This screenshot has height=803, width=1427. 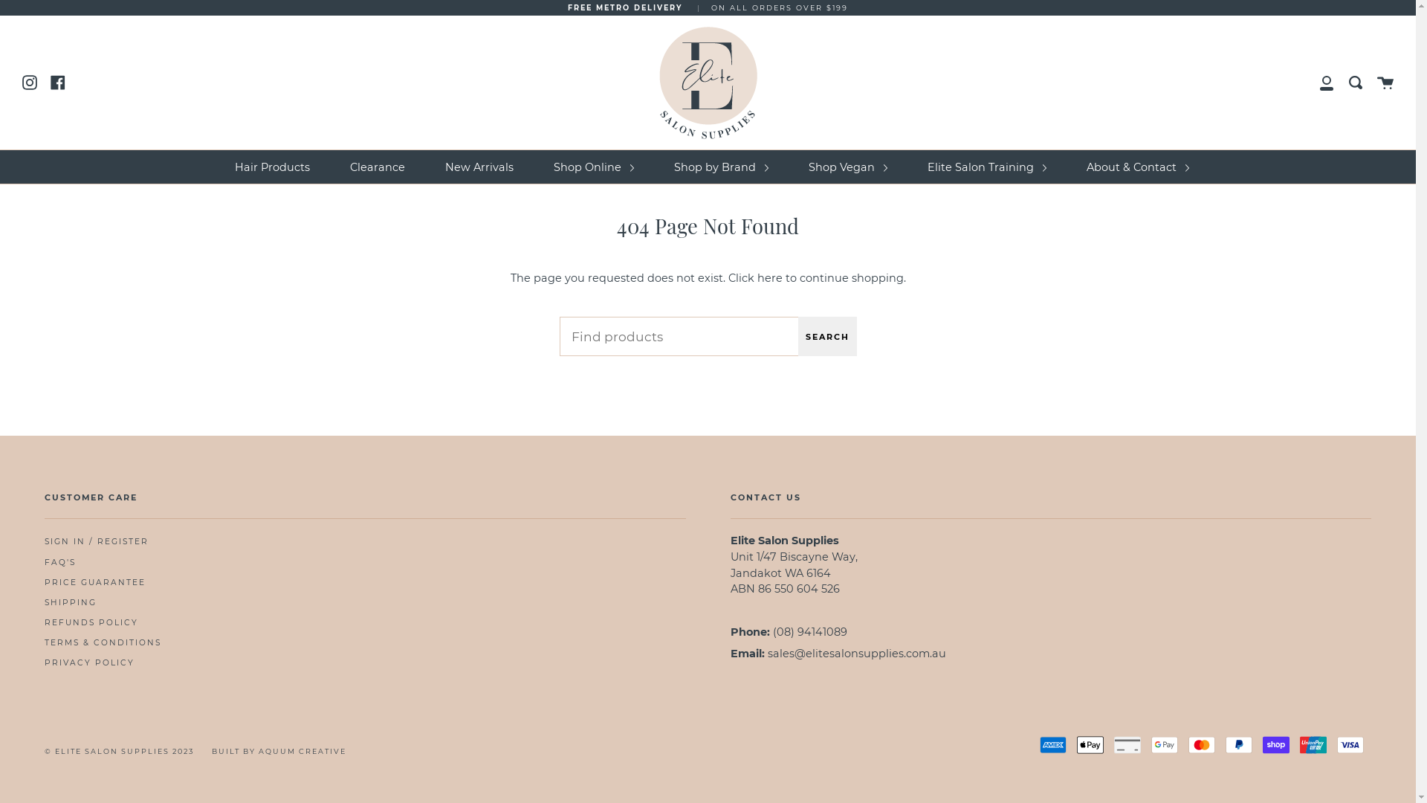 I want to click on SIGN IN / REGISTER, so click(x=97, y=541).